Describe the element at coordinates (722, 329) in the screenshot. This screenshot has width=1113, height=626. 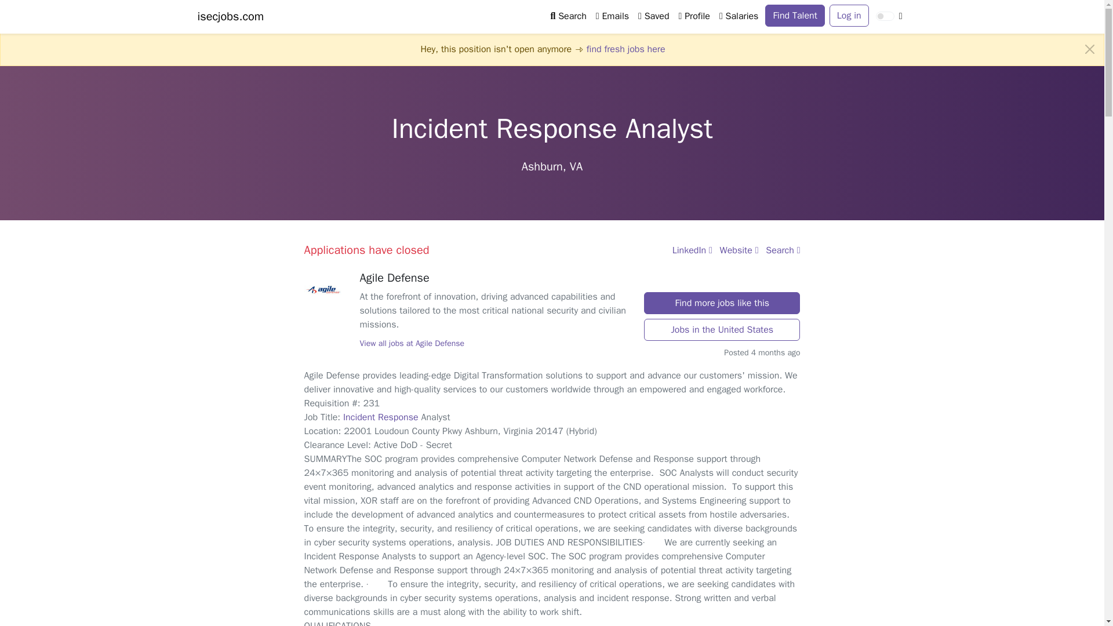
I see `Jobs in the United States` at that location.